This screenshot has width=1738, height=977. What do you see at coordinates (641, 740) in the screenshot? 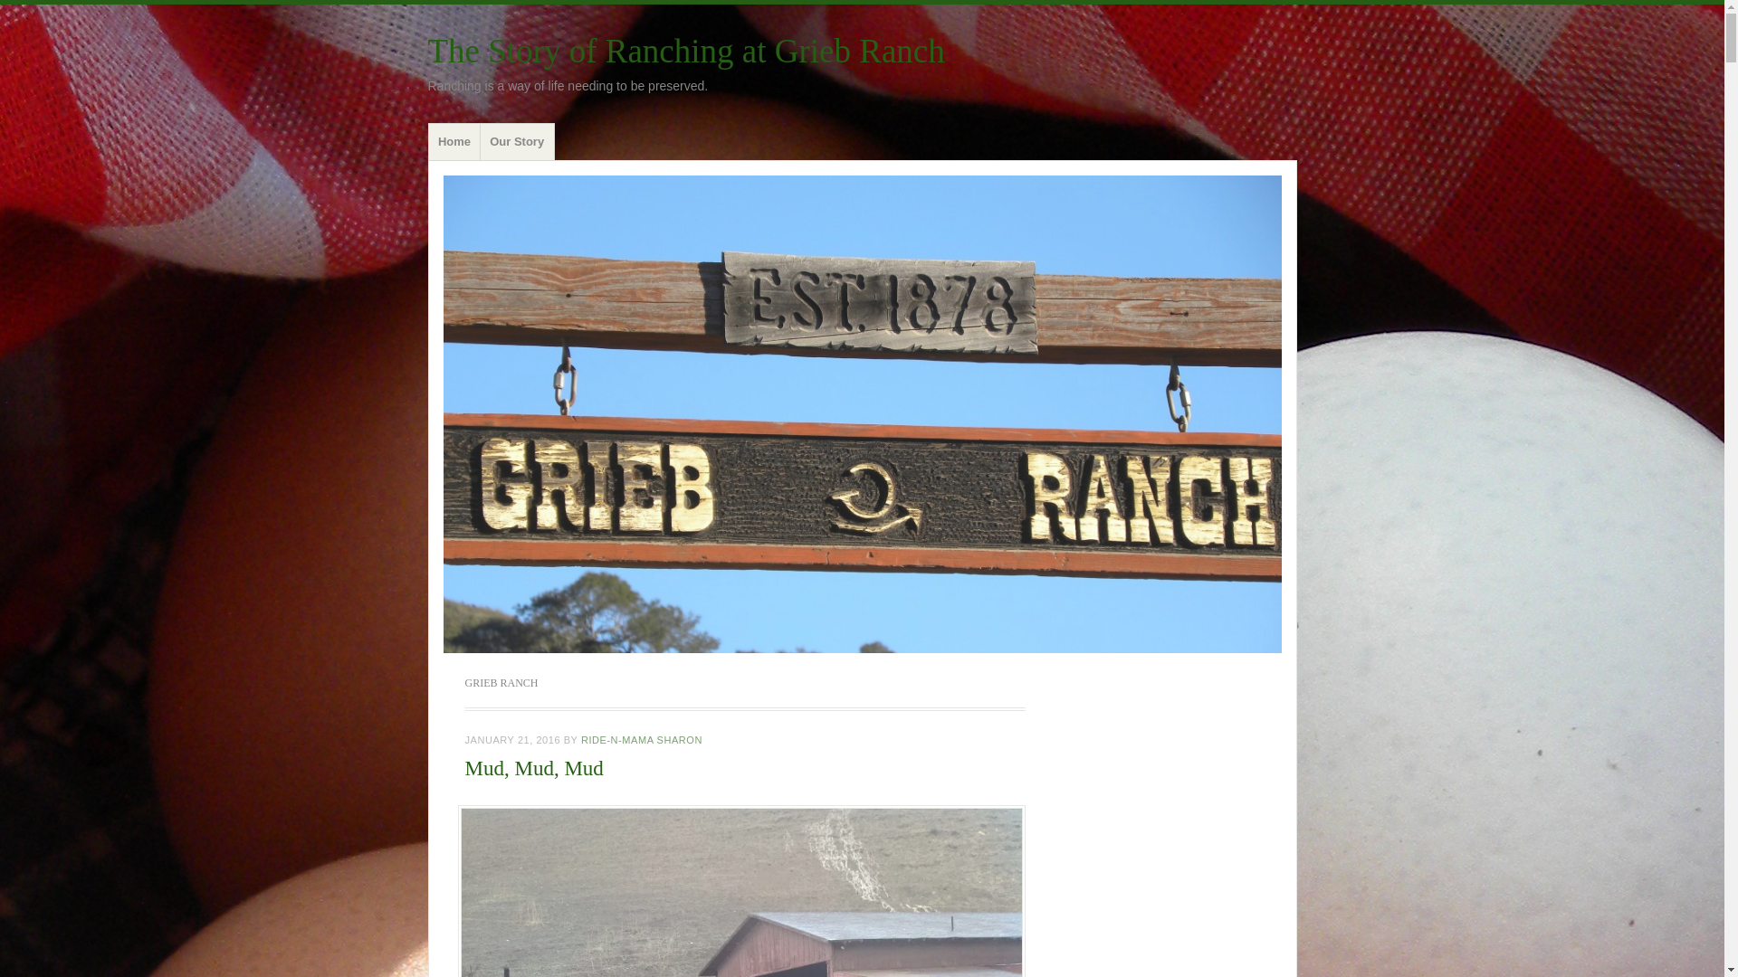
I see `RIDE-N-MAMA SHARON` at bounding box center [641, 740].